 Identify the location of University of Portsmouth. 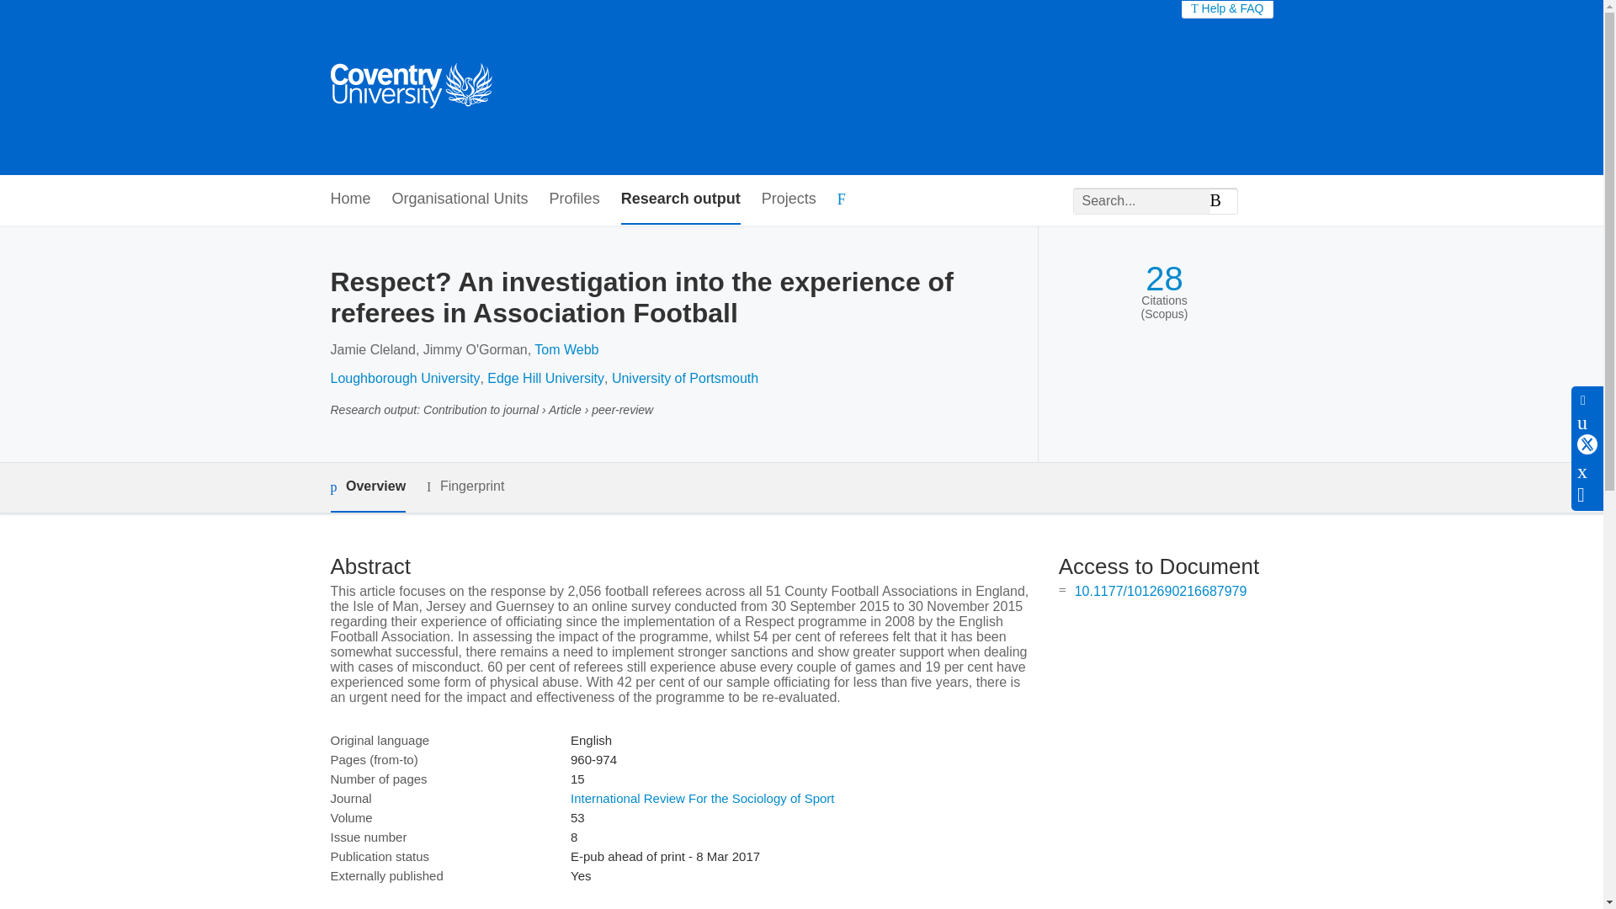
(685, 377).